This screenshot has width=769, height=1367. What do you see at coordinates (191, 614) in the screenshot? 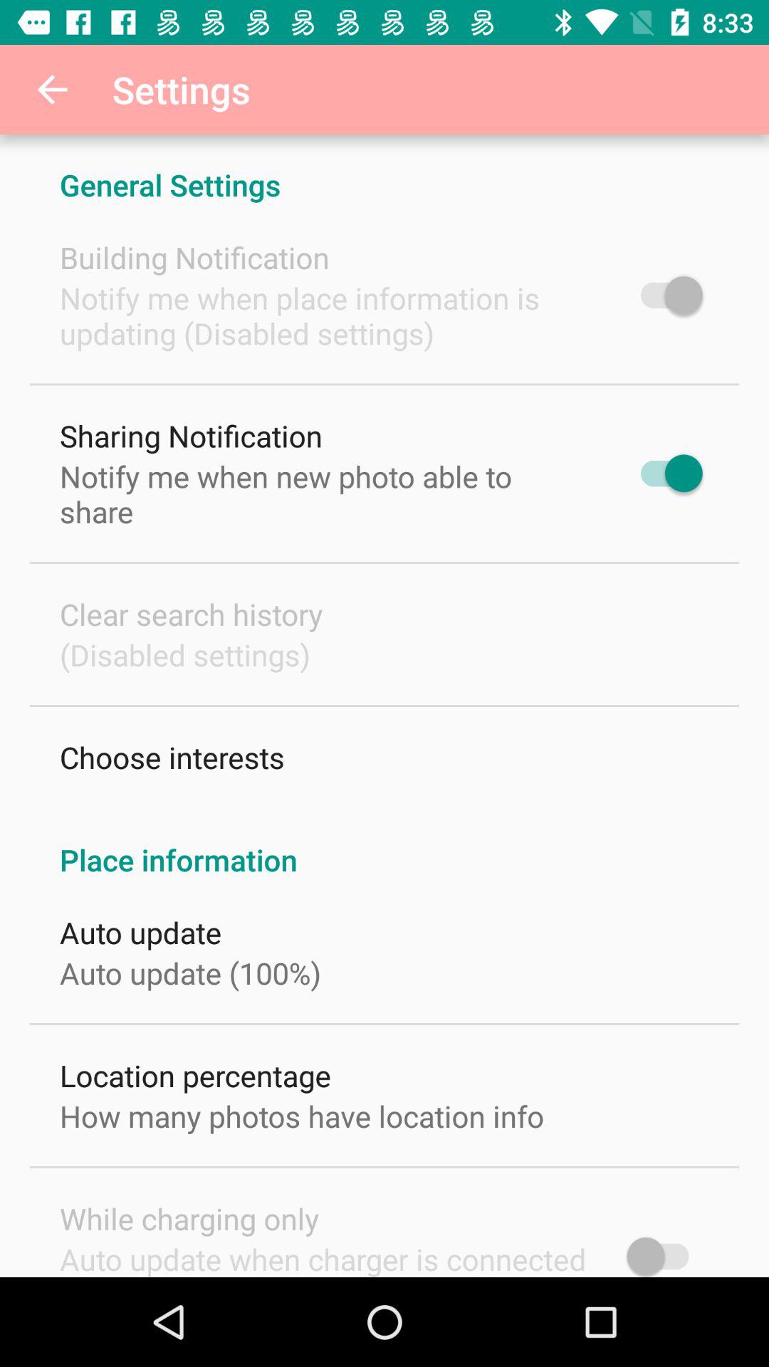
I see `click item above (disabled settings) icon` at bounding box center [191, 614].